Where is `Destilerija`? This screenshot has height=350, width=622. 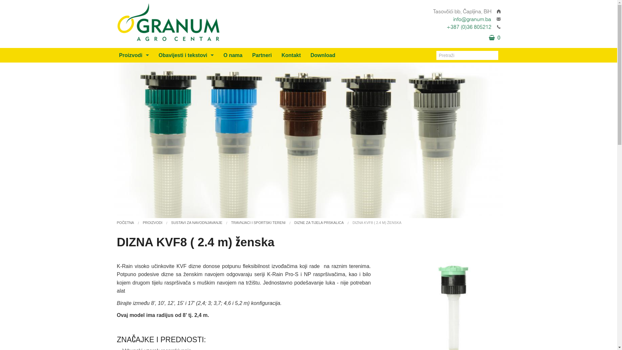
Destilerija is located at coordinates (186, 84).